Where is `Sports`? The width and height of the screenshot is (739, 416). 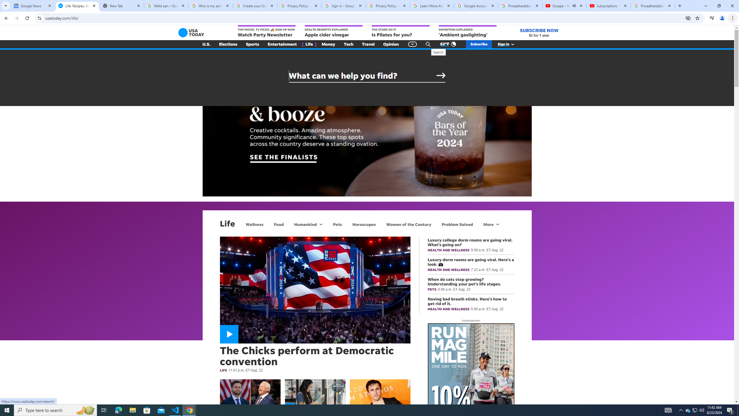
Sports is located at coordinates (253, 44).